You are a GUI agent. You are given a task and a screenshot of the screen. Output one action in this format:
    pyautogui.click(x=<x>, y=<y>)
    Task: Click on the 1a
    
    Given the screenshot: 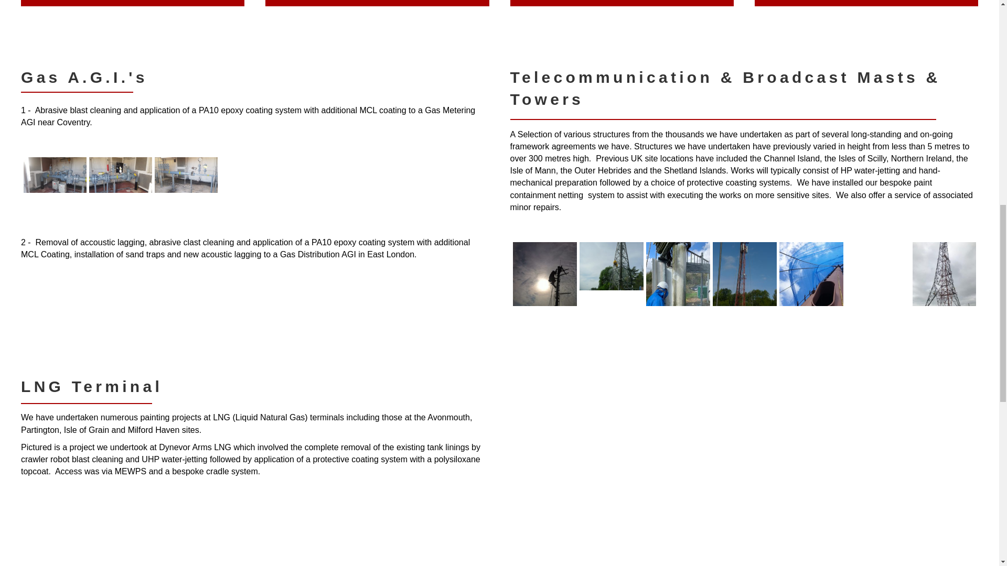 What is the action you would take?
    pyautogui.click(x=55, y=175)
    